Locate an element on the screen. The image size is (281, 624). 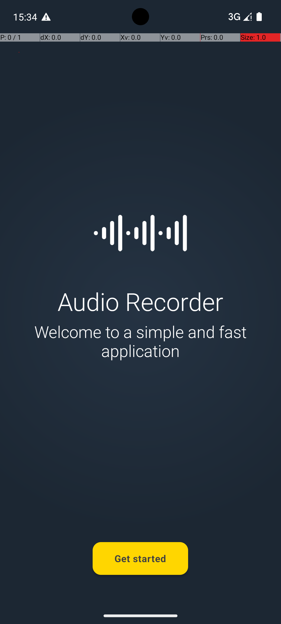
Get started is located at coordinates (140, 558).